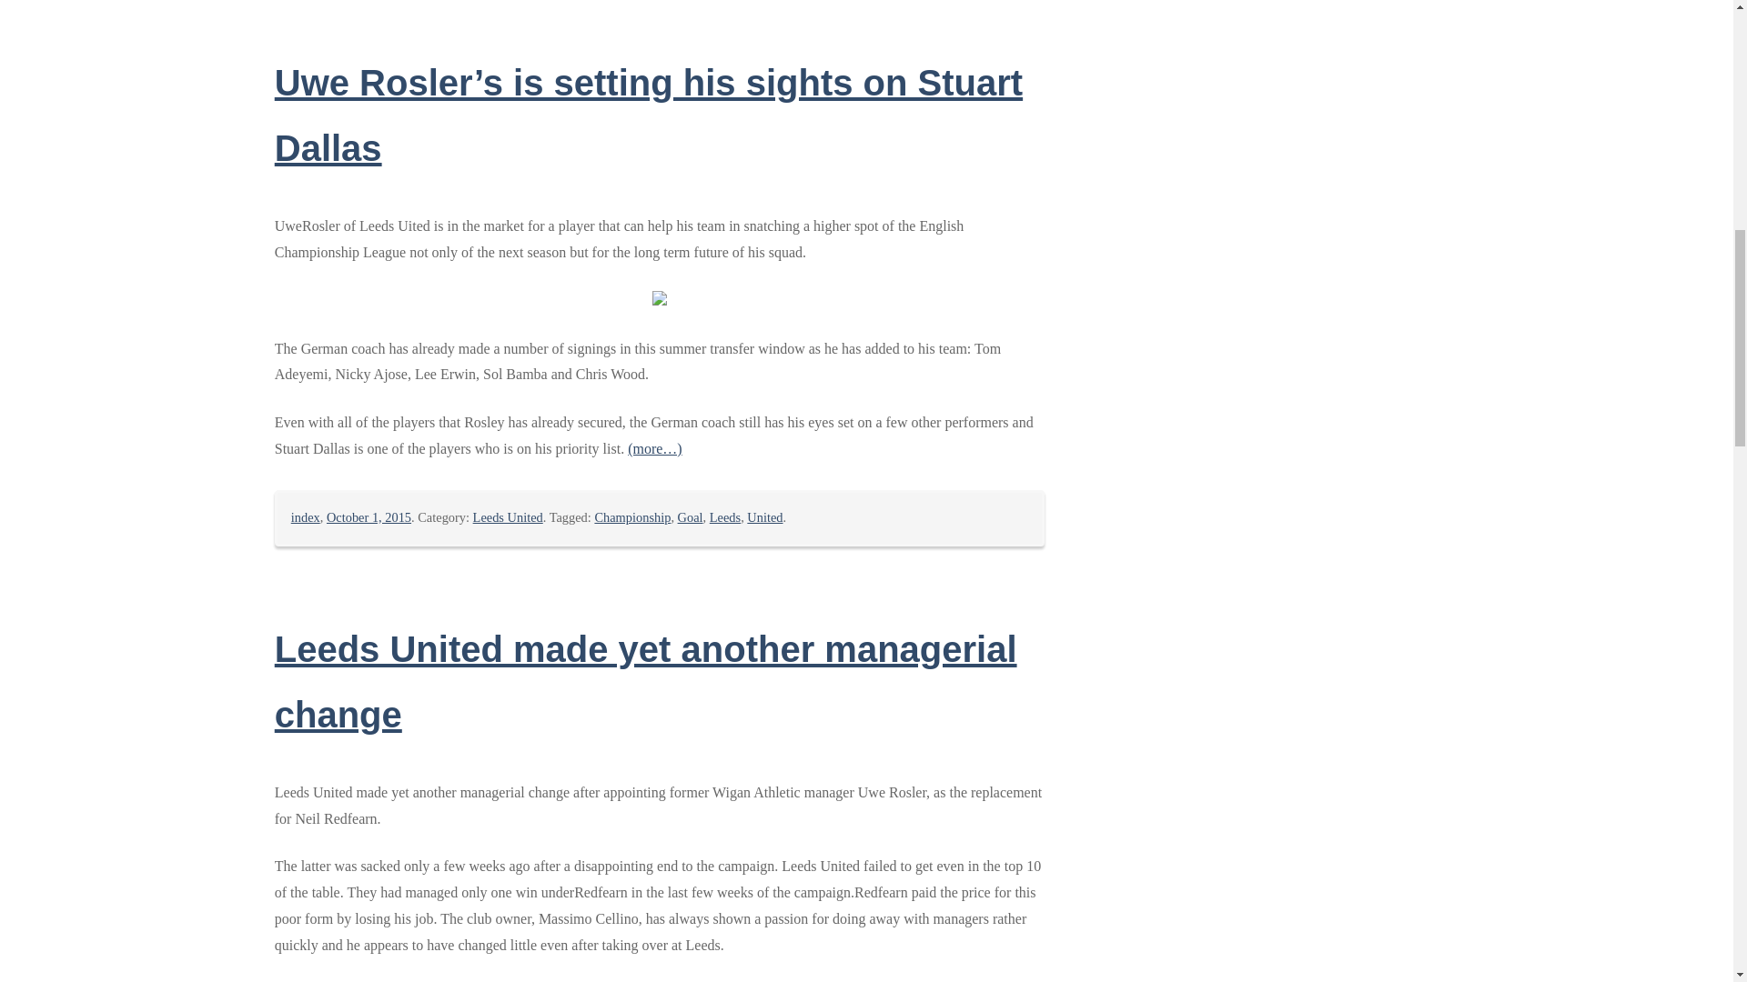 The image size is (1747, 982). What do you see at coordinates (645, 682) in the screenshot?
I see `Leeds United made yet another managerial change` at bounding box center [645, 682].